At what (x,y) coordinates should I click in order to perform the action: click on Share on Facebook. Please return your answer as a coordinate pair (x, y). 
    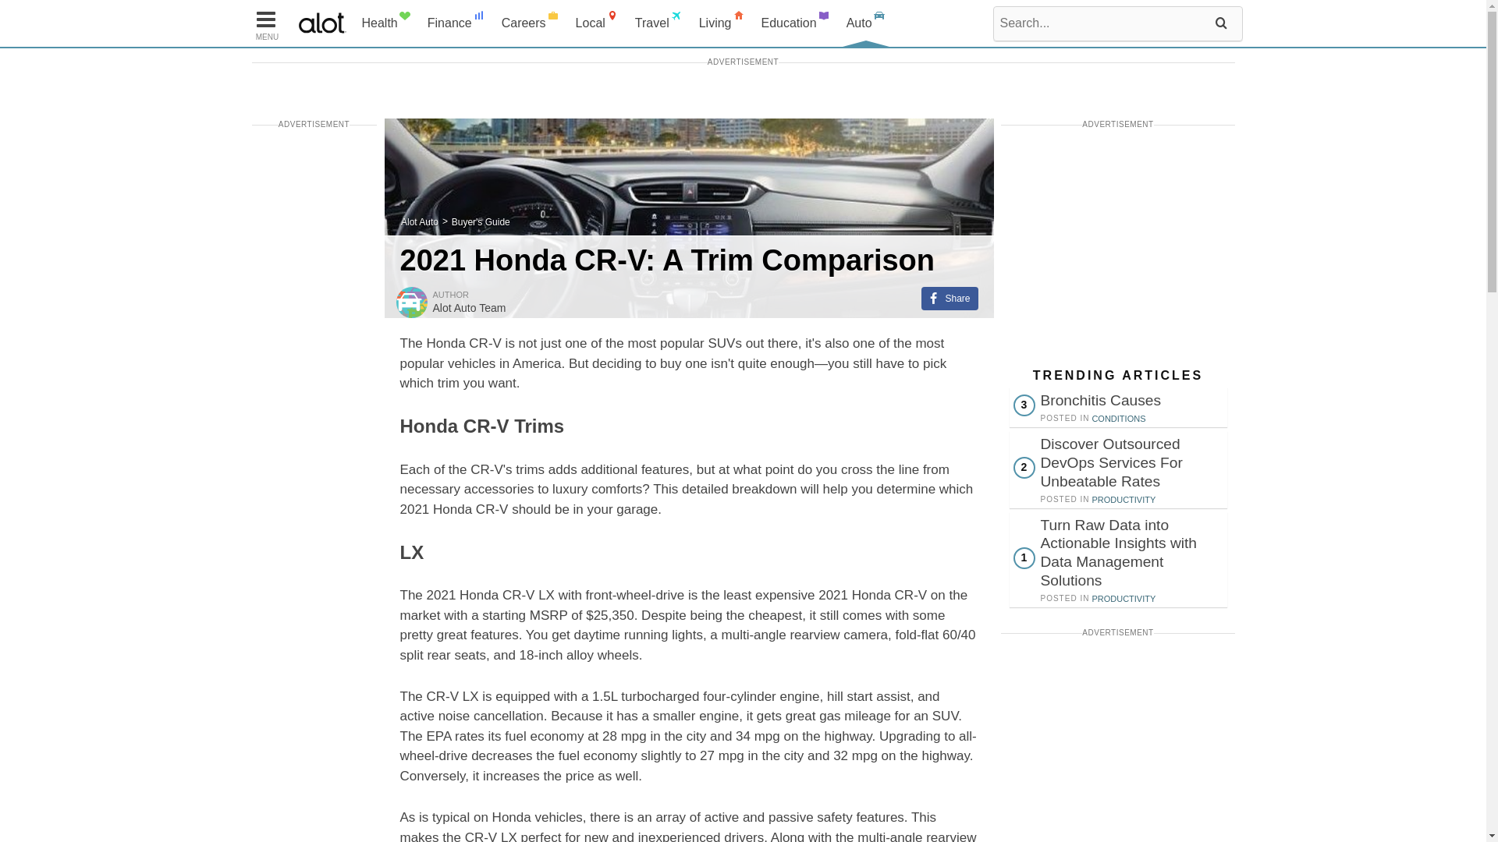
    Looking at the image, I should click on (949, 299).